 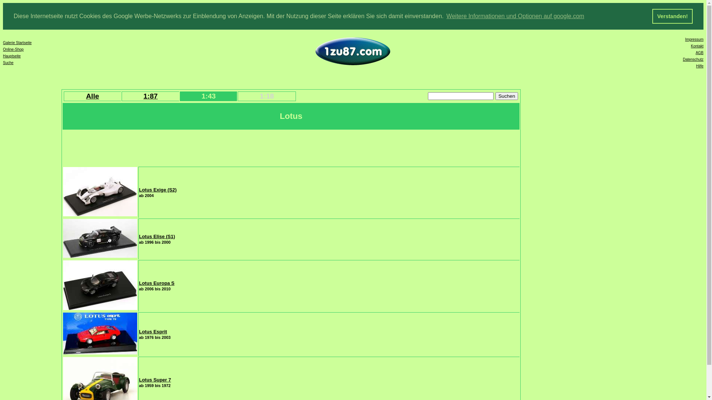 What do you see at coordinates (198, 147) in the screenshot?
I see `Advertisement` at bounding box center [198, 147].